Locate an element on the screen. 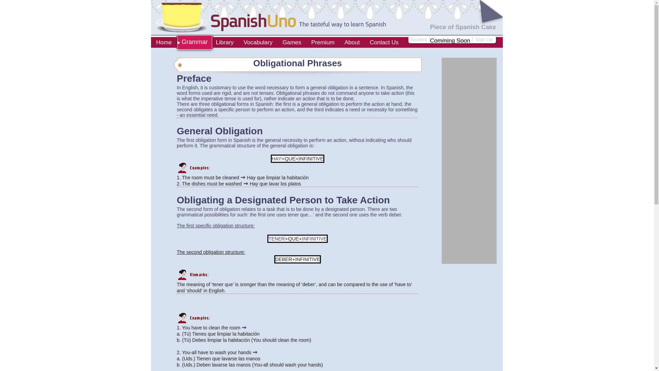 This screenshot has height=371, width=659. Vocabulary is located at coordinates (258, 44).